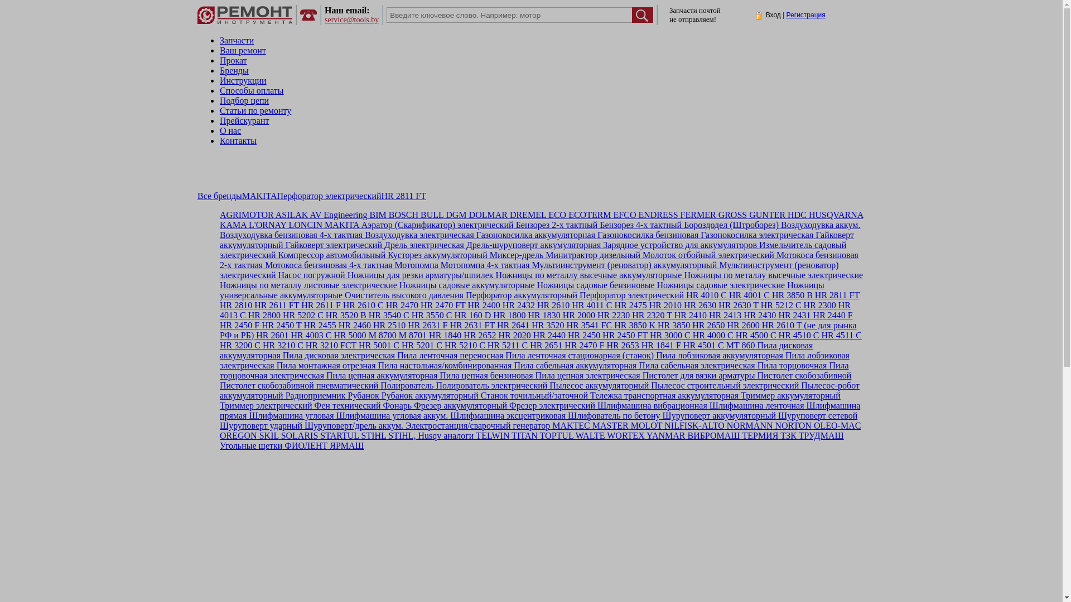 The width and height of the screenshot is (1071, 602). What do you see at coordinates (338, 436) in the screenshot?
I see `STARTUL` at bounding box center [338, 436].